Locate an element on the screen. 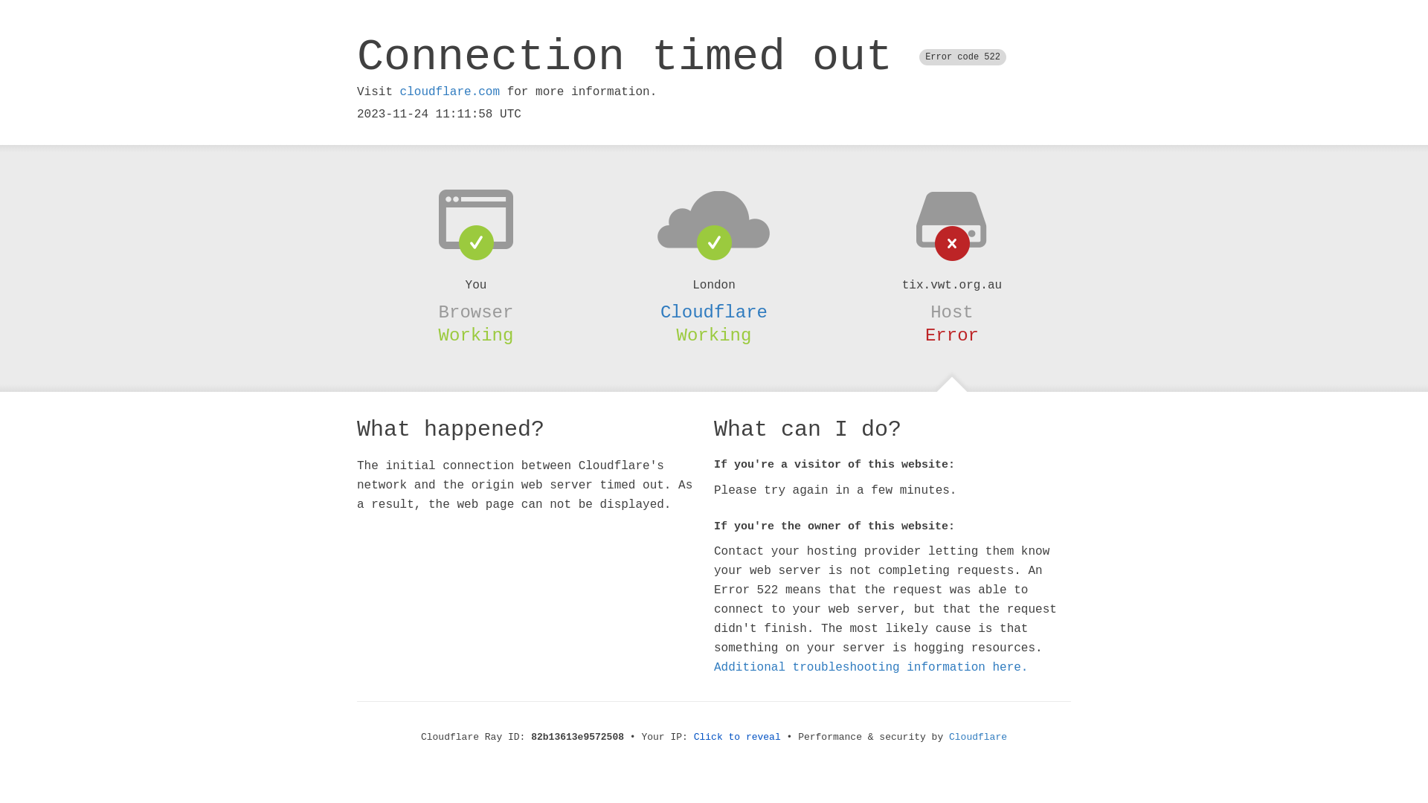  Cloudflare is located at coordinates (978, 738).